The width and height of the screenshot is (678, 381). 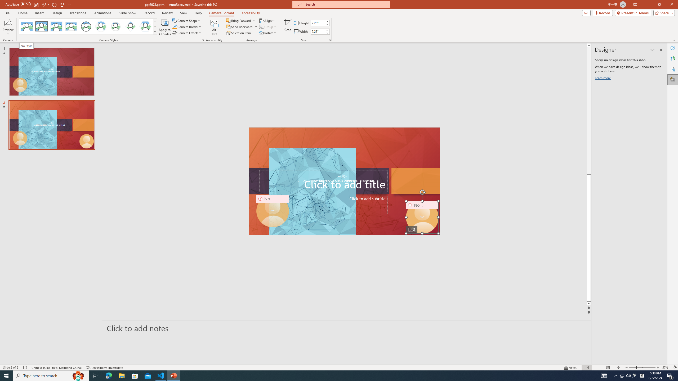 I want to click on System, so click(x=3, y=3).